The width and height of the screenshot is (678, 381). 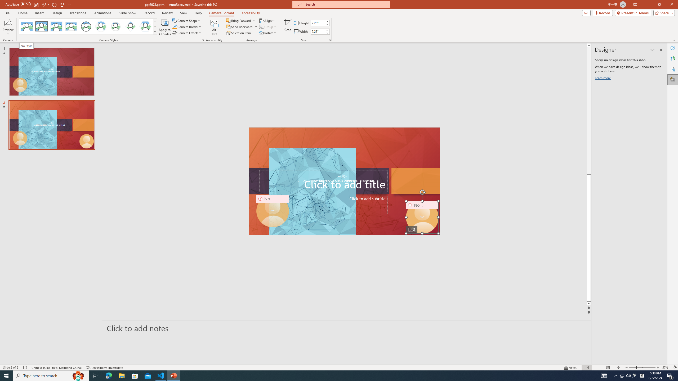 I want to click on System, so click(x=3, y=3).